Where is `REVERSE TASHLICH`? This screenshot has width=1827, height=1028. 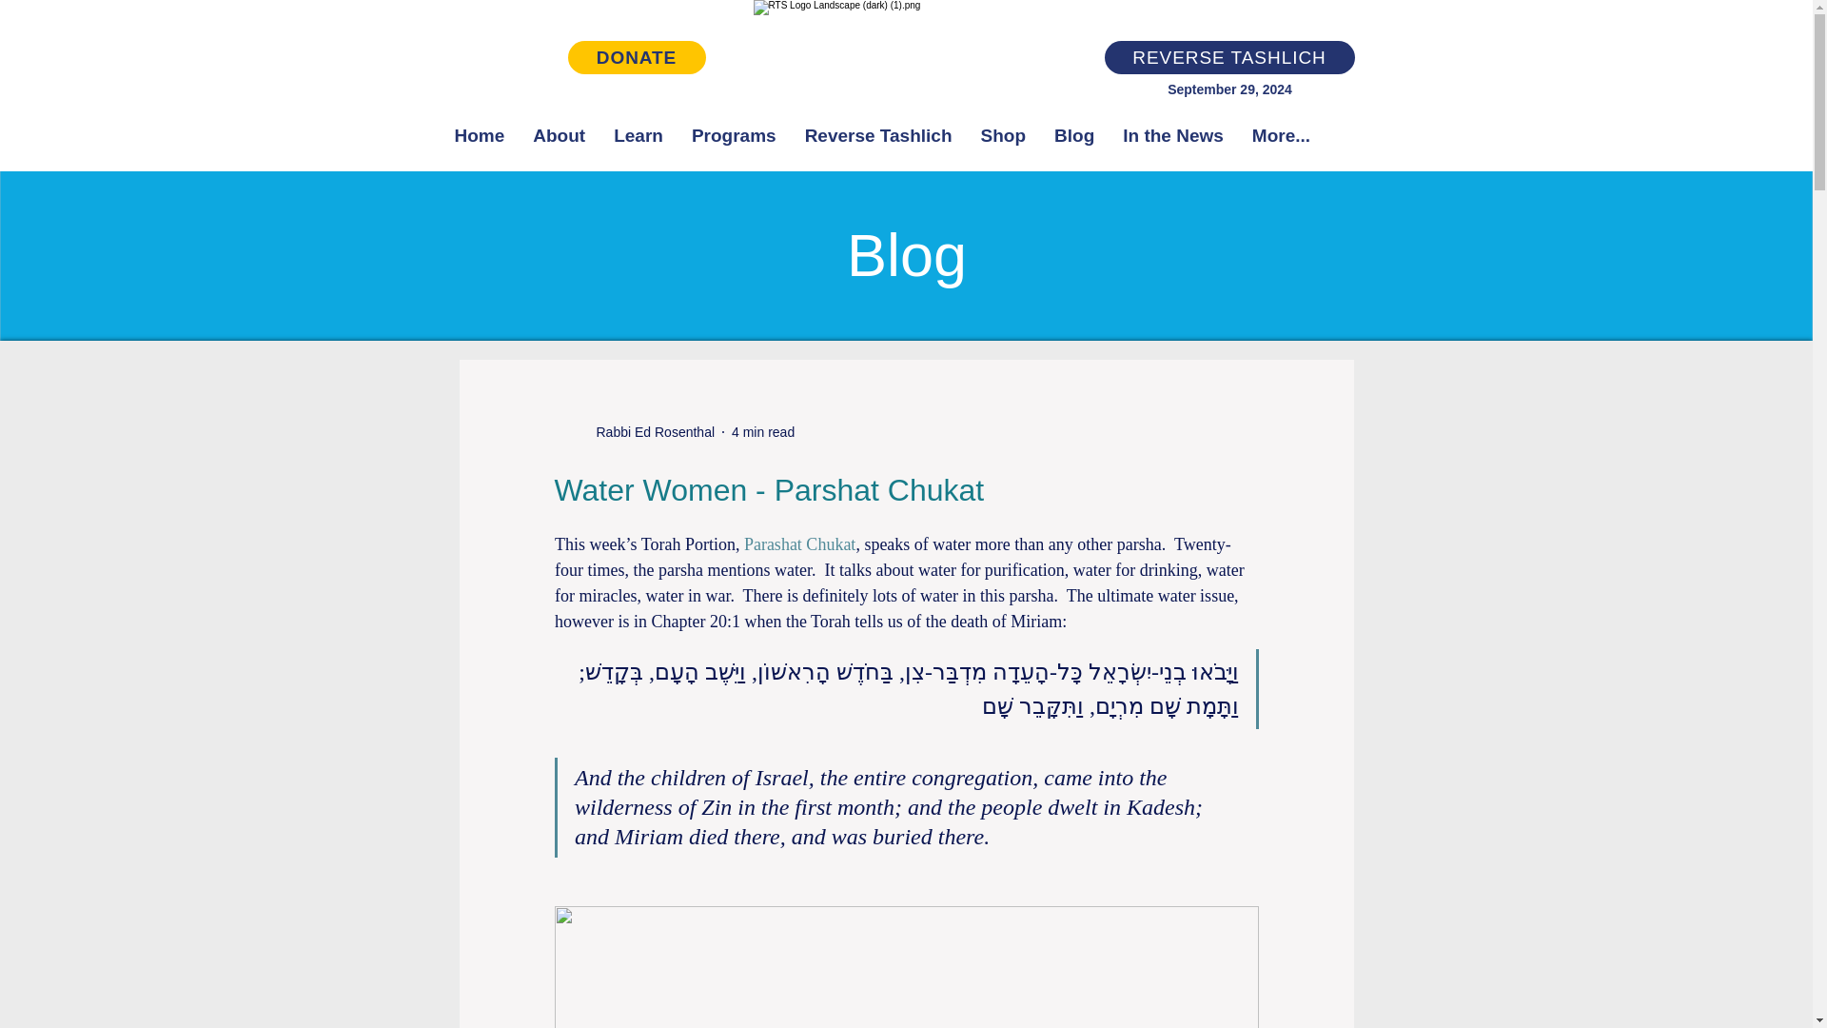
REVERSE TASHLICH is located at coordinates (1228, 57).